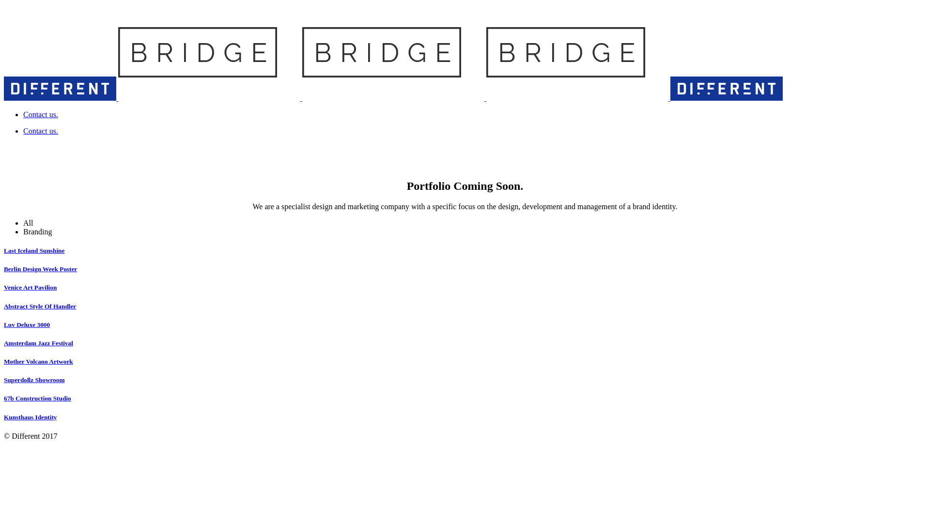  Describe the element at coordinates (30, 288) in the screenshot. I see `Venice Art Pavilion` at that location.